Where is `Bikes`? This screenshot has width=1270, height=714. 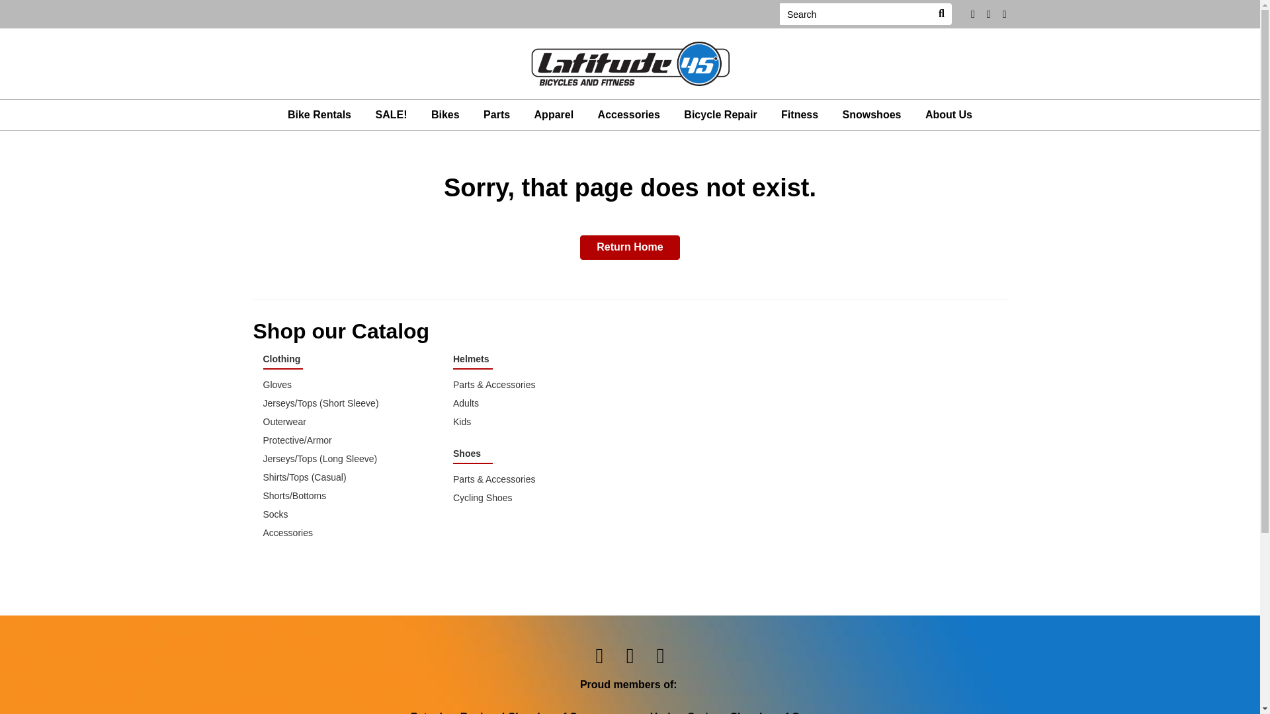
Bikes is located at coordinates (446, 115).